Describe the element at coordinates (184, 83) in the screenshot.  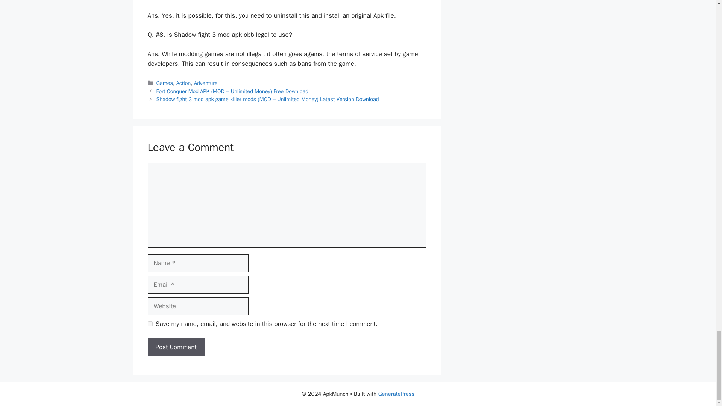
I see `Action` at that location.